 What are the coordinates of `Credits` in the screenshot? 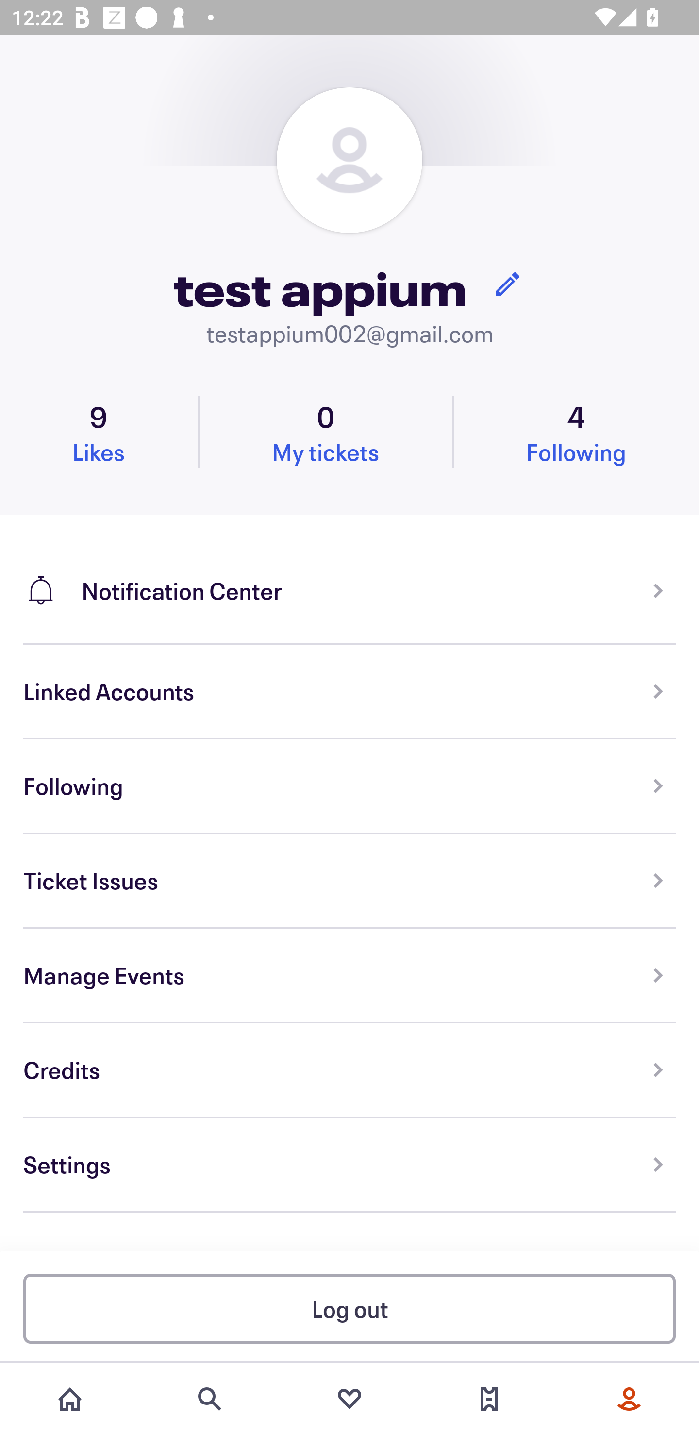 It's located at (349, 1070).